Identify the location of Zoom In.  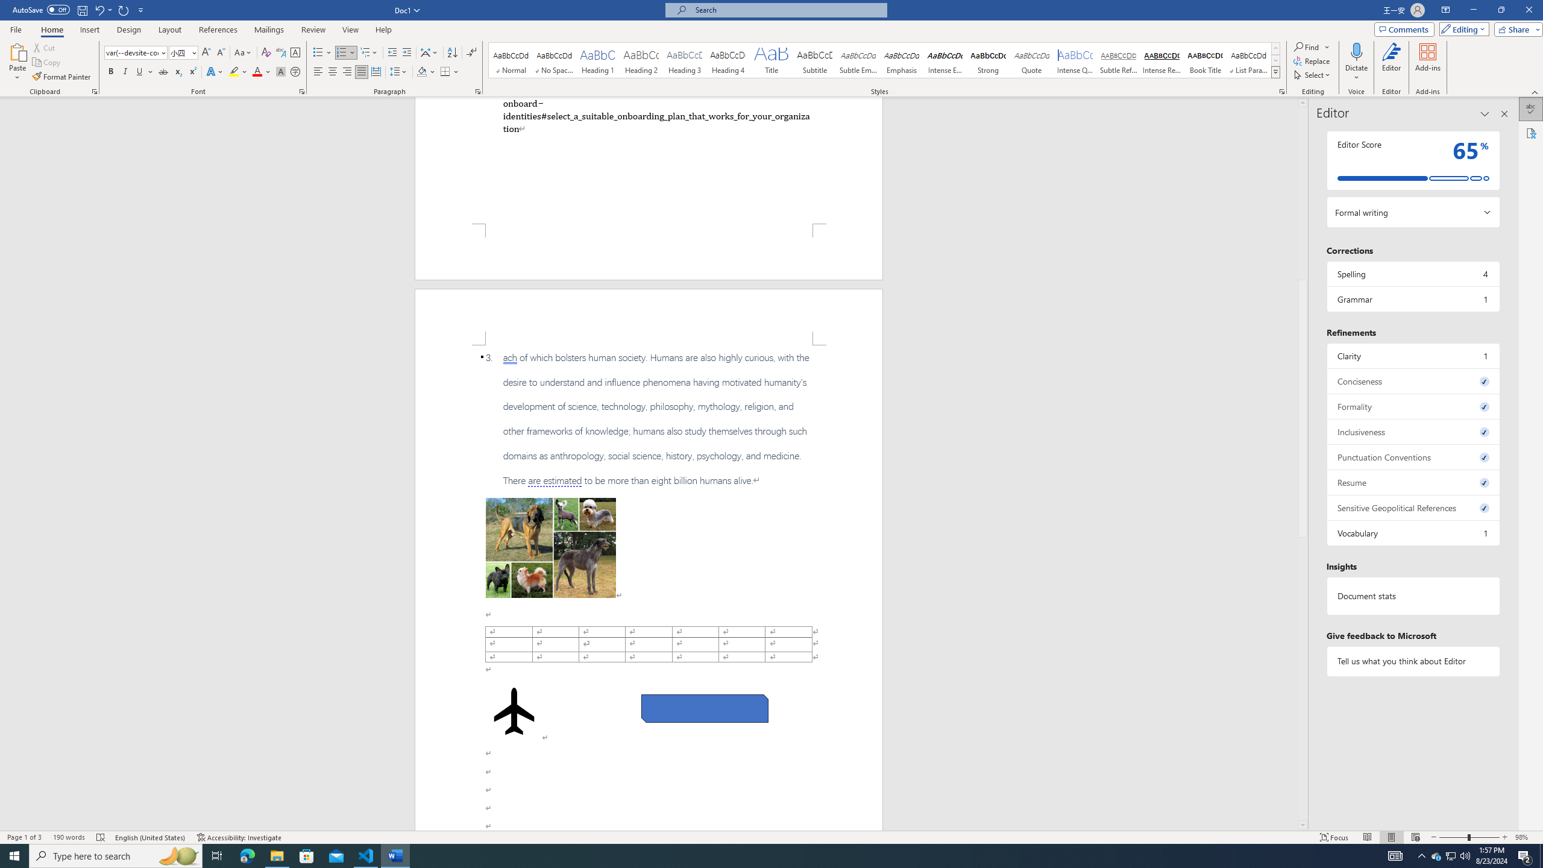
(1505, 837).